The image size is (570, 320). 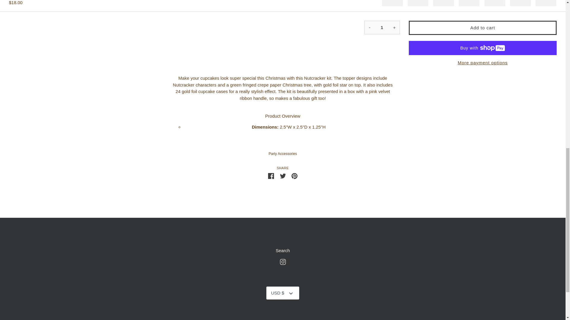 What do you see at coordinates (483, 63) in the screenshot?
I see `Twitter` at bounding box center [483, 63].